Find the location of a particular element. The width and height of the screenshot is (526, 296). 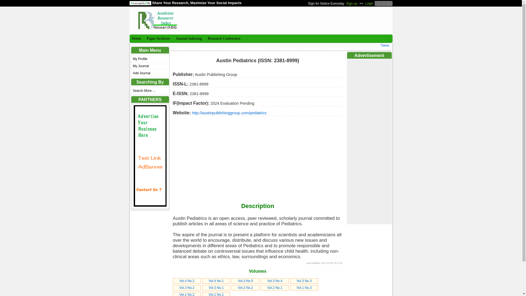

Home is located at coordinates (136, 38).